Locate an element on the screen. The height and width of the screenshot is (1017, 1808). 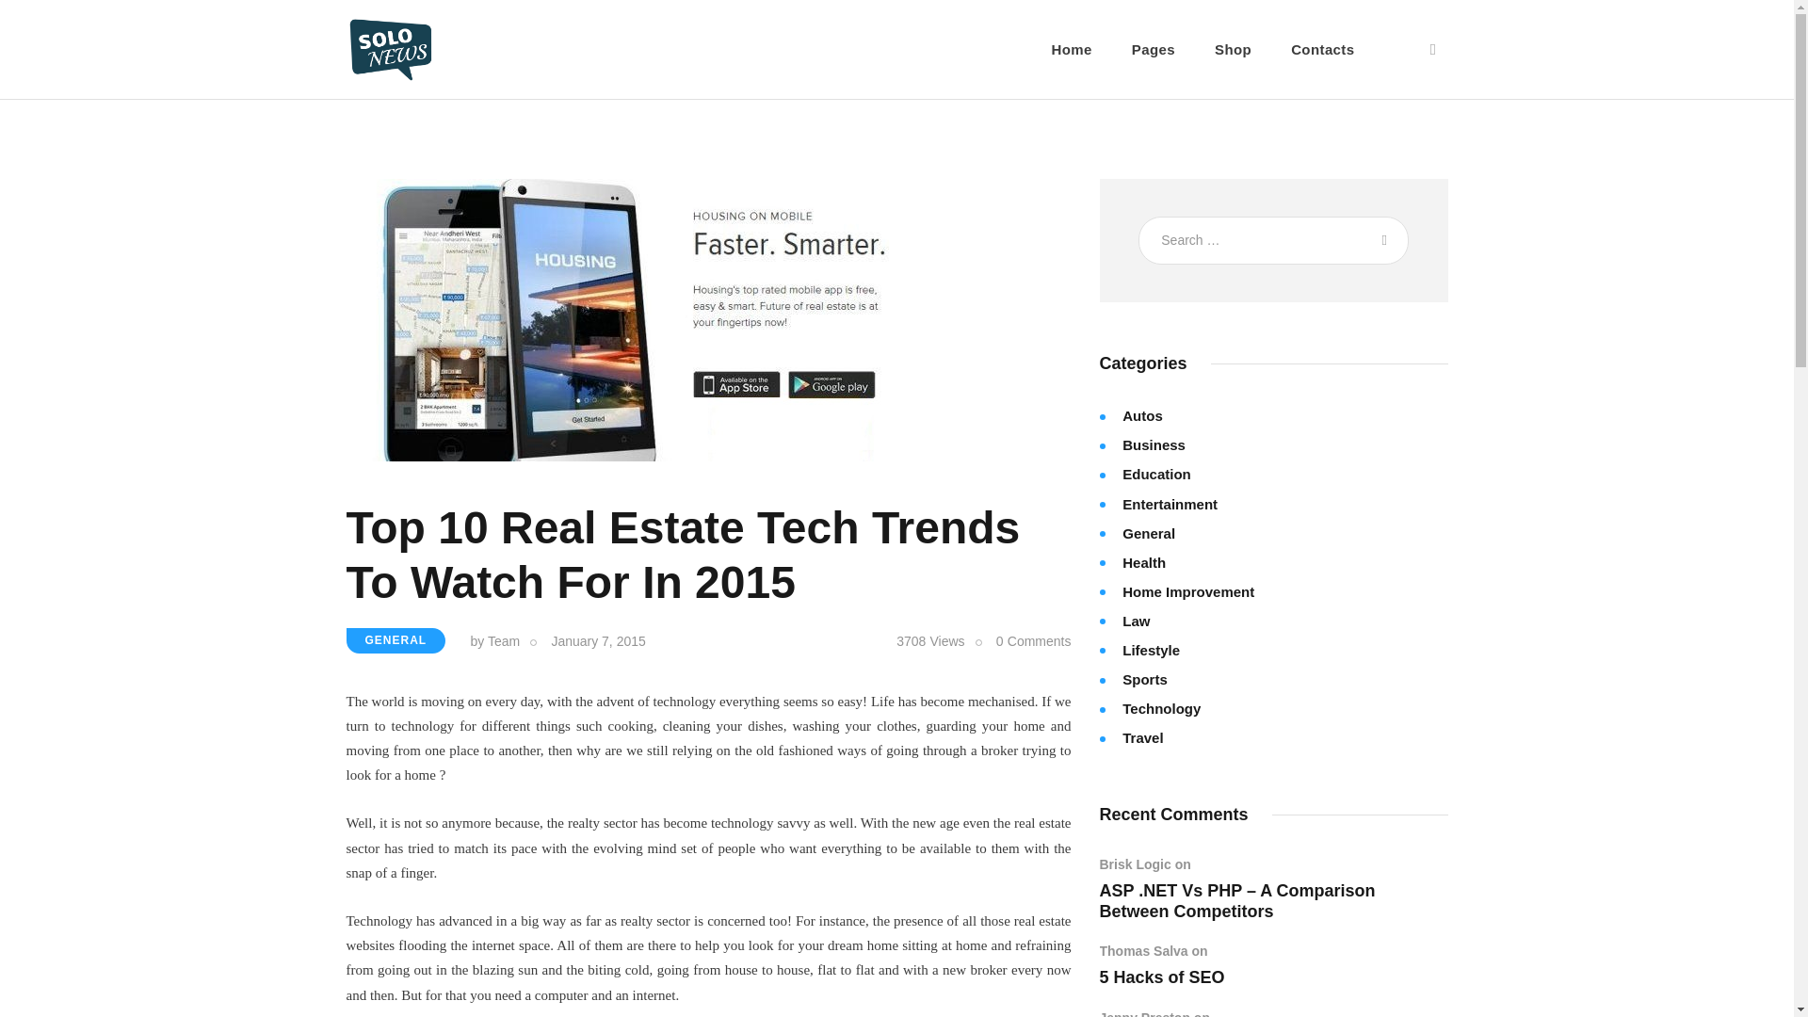
Pages is located at coordinates (1153, 49).